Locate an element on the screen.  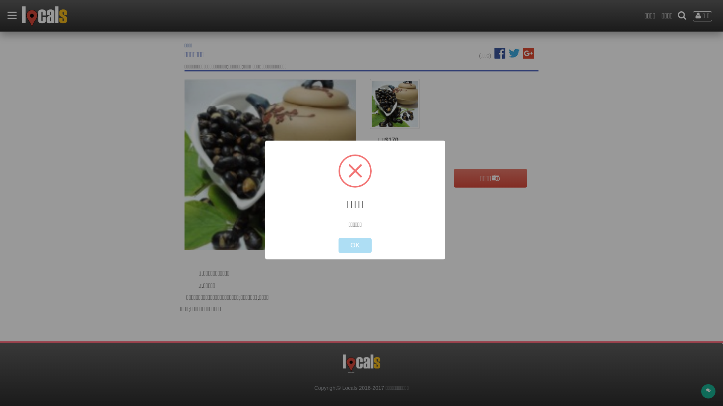
OK is located at coordinates (355, 245).